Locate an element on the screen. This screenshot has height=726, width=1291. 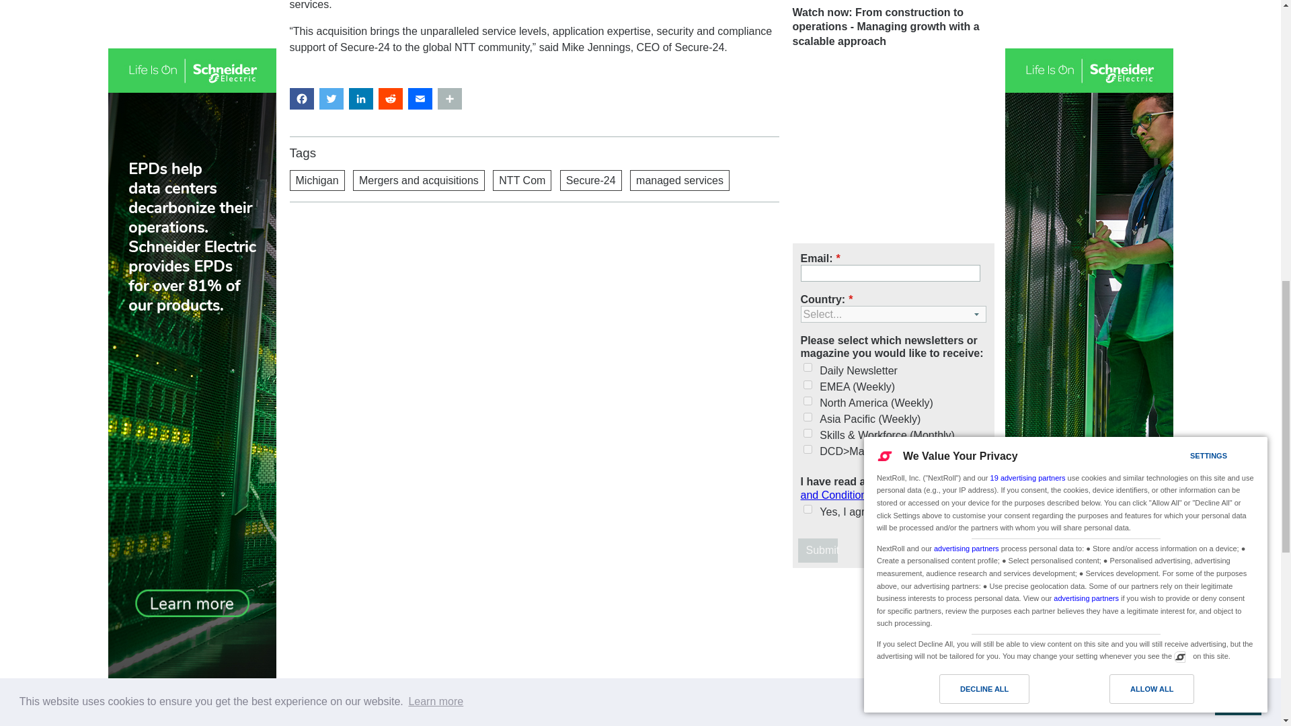
Daily global newsletter is located at coordinates (807, 367).